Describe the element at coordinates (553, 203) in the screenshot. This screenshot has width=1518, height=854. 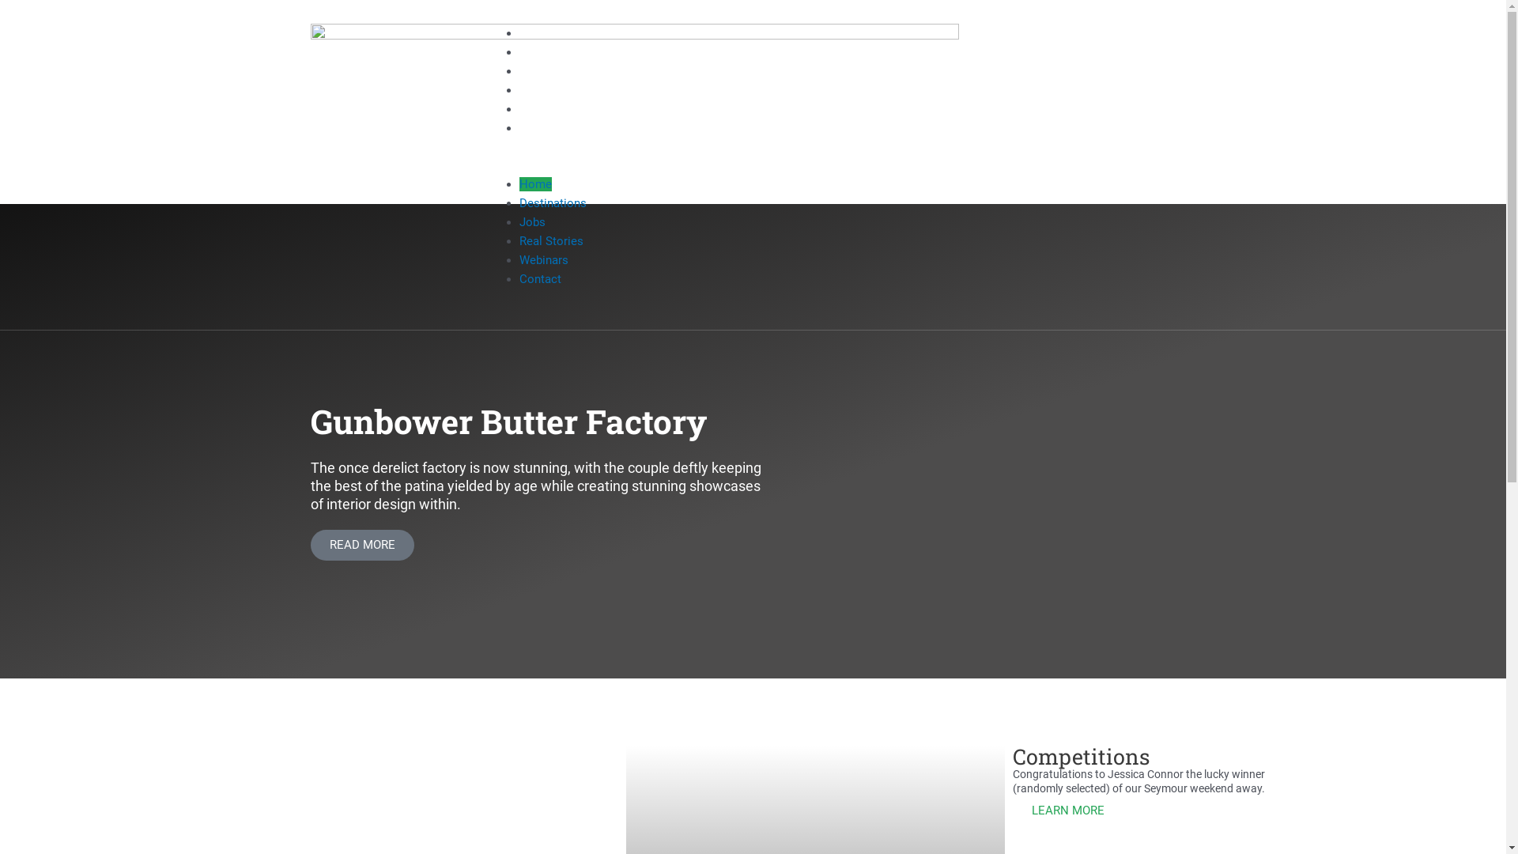
I see `Destinations` at that location.